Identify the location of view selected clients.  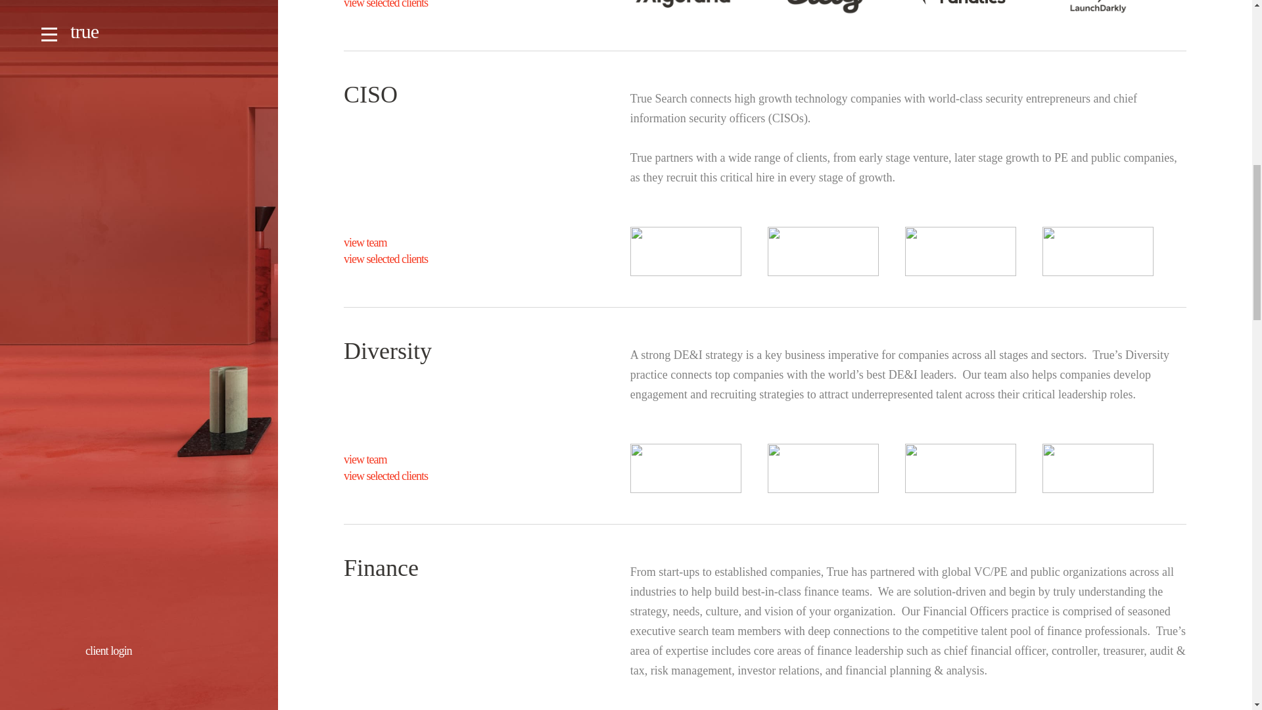
(448, 259).